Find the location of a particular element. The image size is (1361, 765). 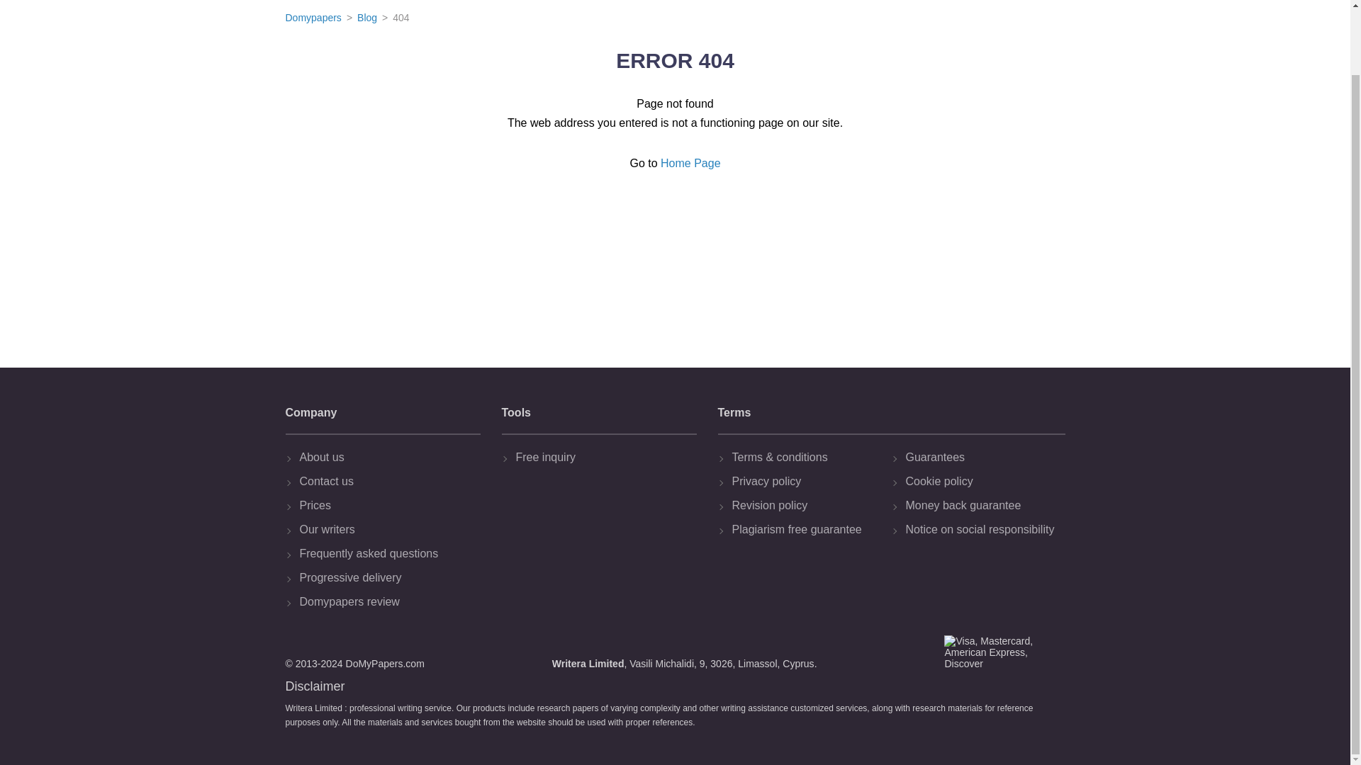

Contact us is located at coordinates (386, 482).